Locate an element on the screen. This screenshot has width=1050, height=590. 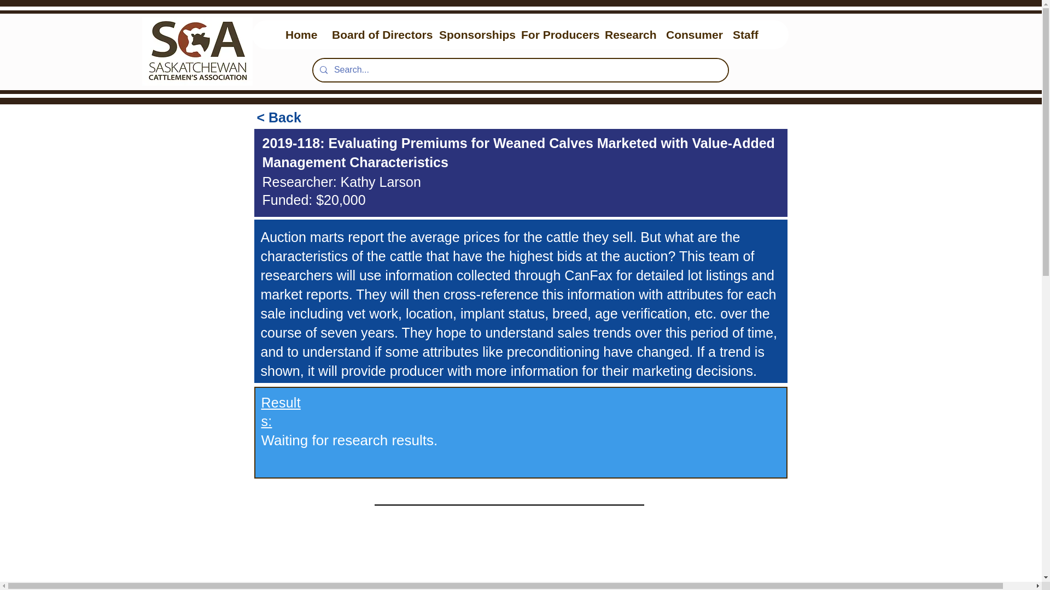
Consumer is located at coordinates (690, 34).